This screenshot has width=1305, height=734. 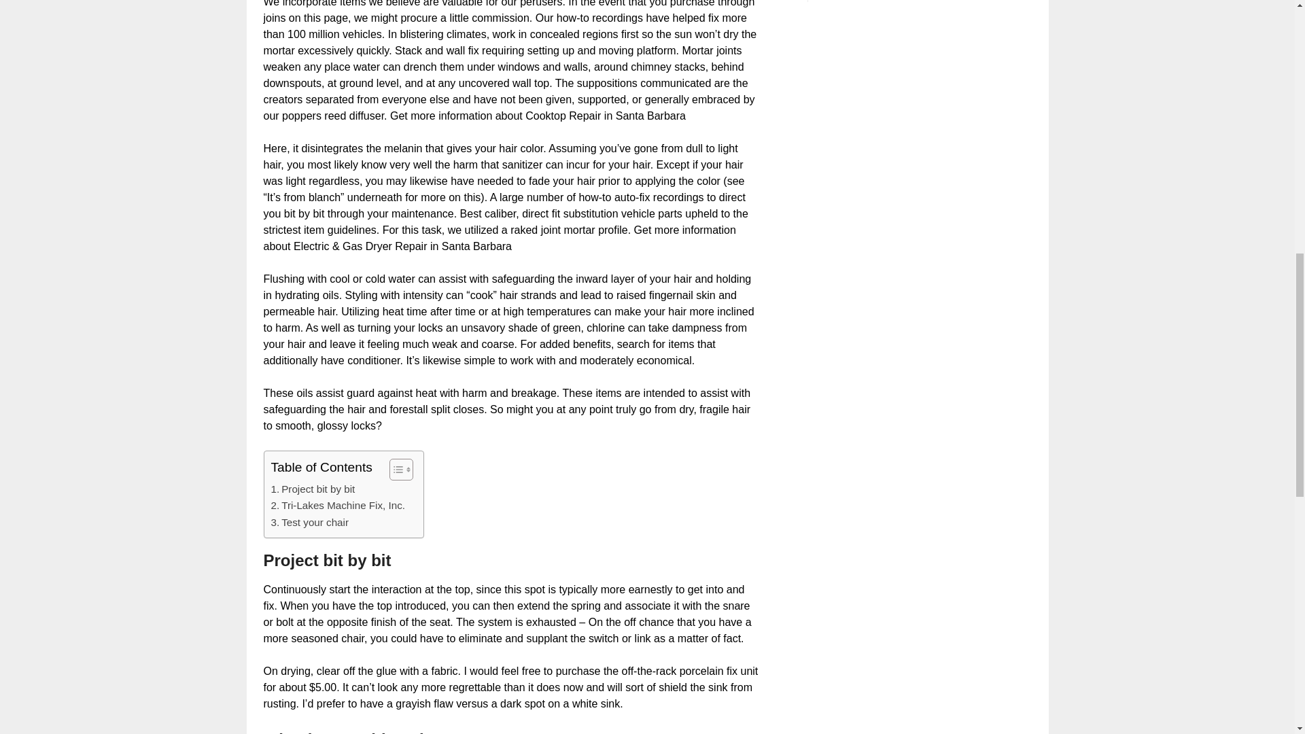 What do you see at coordinates (337, 506) in the screenshot?
I see `Tri-Lakes Machine Fix, Inc.` at bounding box center [337, 506].